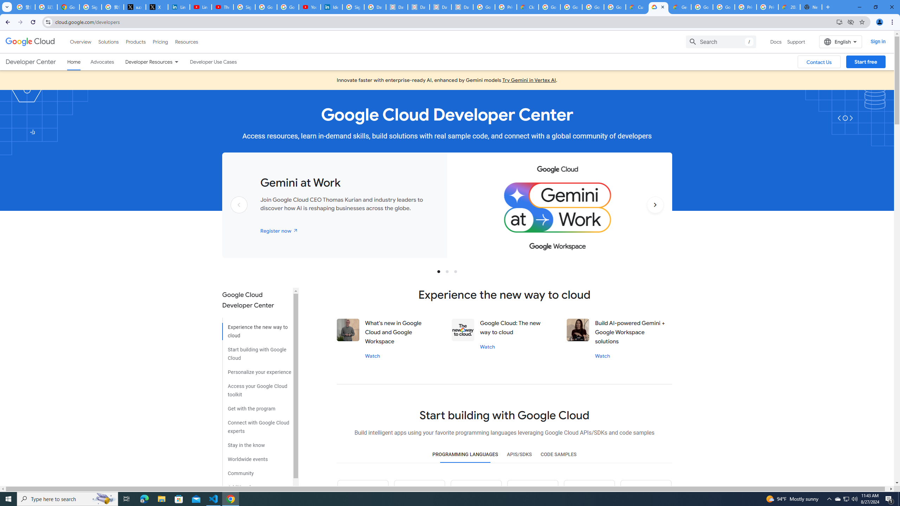 This screenshot has width=900, height=506. What do you see at coordinates (447, 271) in the screenshot?
I see `Slide 2` at bounding box center [447, 271].